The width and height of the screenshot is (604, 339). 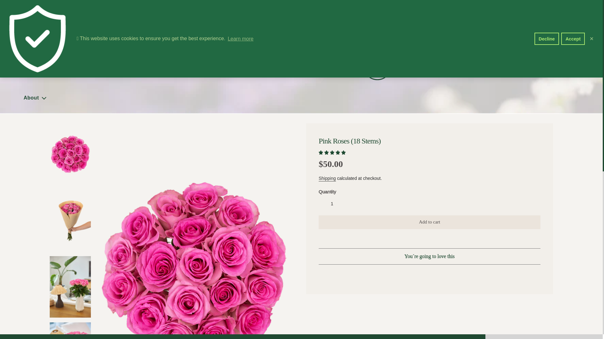 I want to click on Decline, so click(x=547, y=39).